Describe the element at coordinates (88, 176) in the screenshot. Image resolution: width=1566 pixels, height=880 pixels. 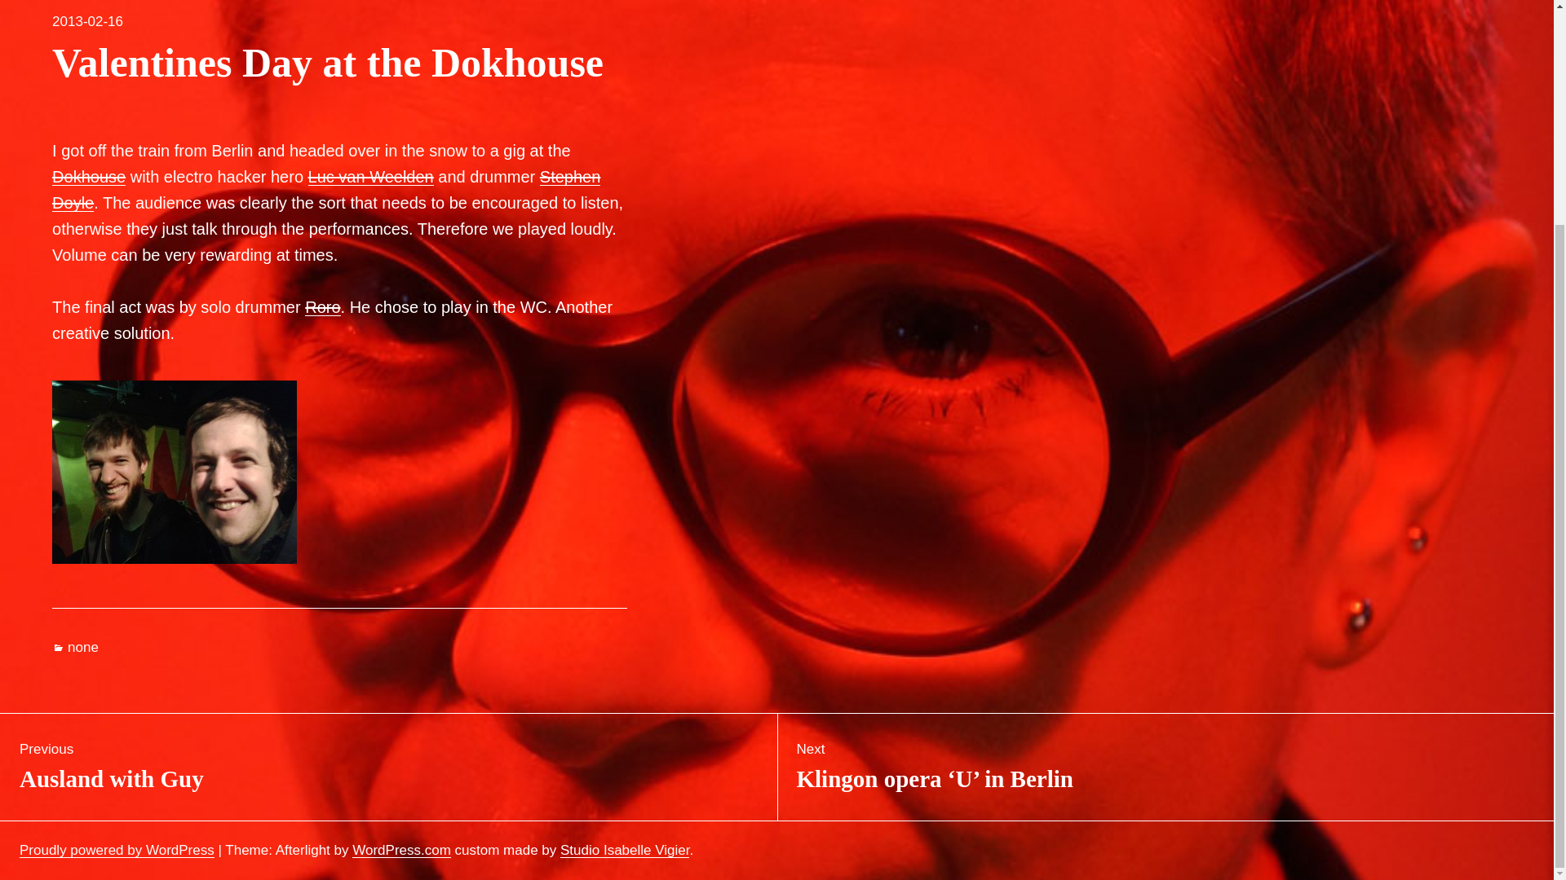
I see `Dokhouse` at that location.